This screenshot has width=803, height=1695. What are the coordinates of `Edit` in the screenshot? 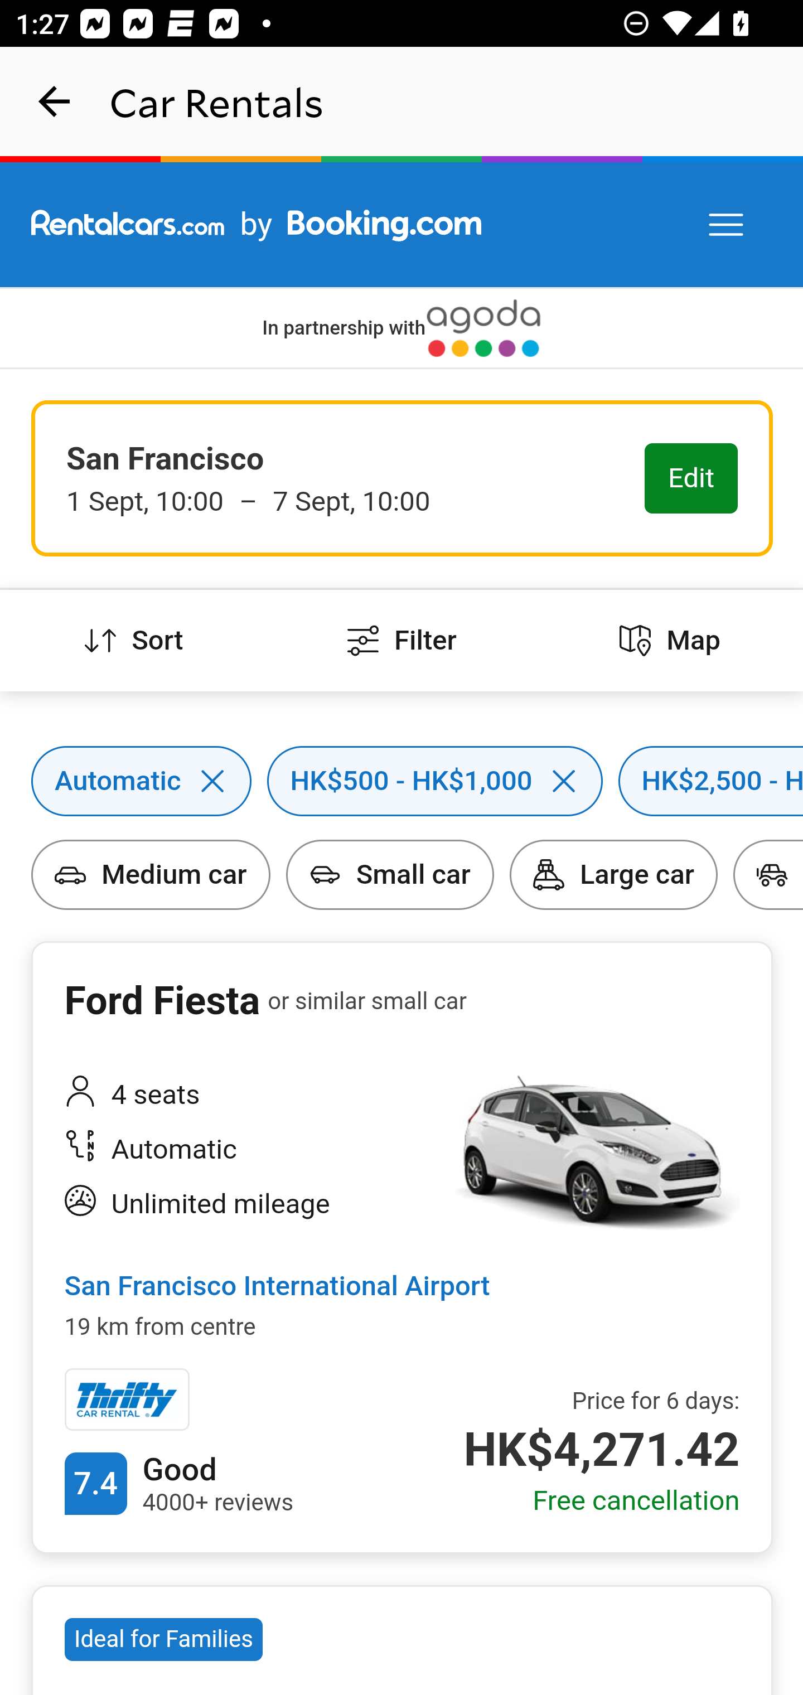 It's located at (691, 480).